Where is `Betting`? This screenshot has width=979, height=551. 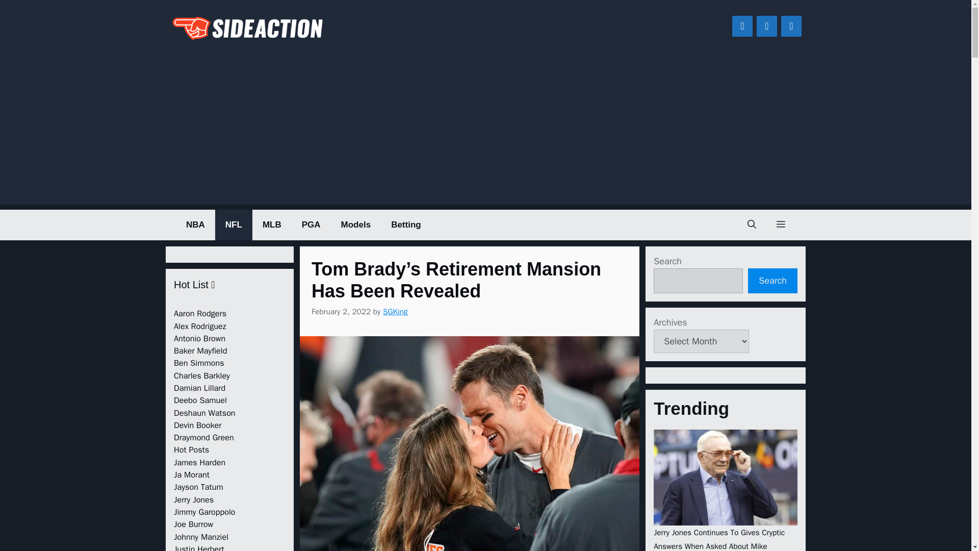 Betting is located at coordinates (406, 224).